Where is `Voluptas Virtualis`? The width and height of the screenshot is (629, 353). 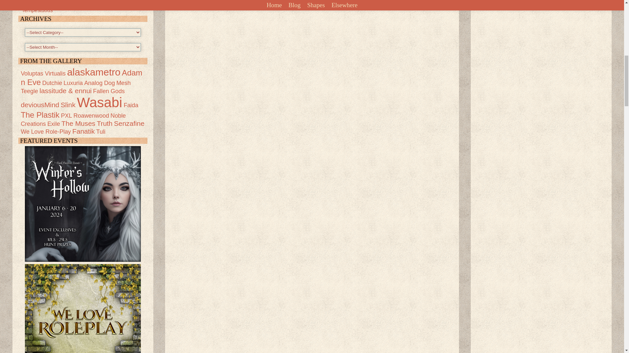
Voluptas Virtualis is located at coordinates (43, 73).